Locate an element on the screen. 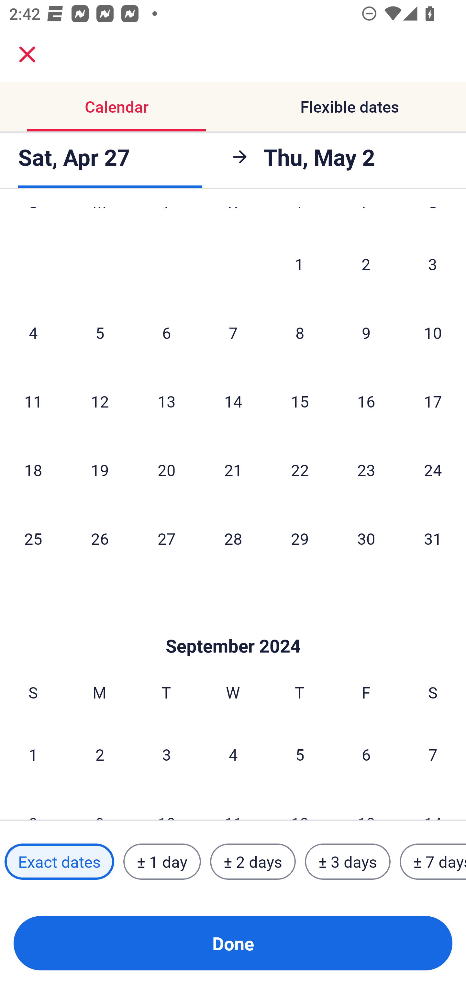 The image size is (466, 984). 15 Thursday, August 15, 2024 is located at coordinates (300, 401).